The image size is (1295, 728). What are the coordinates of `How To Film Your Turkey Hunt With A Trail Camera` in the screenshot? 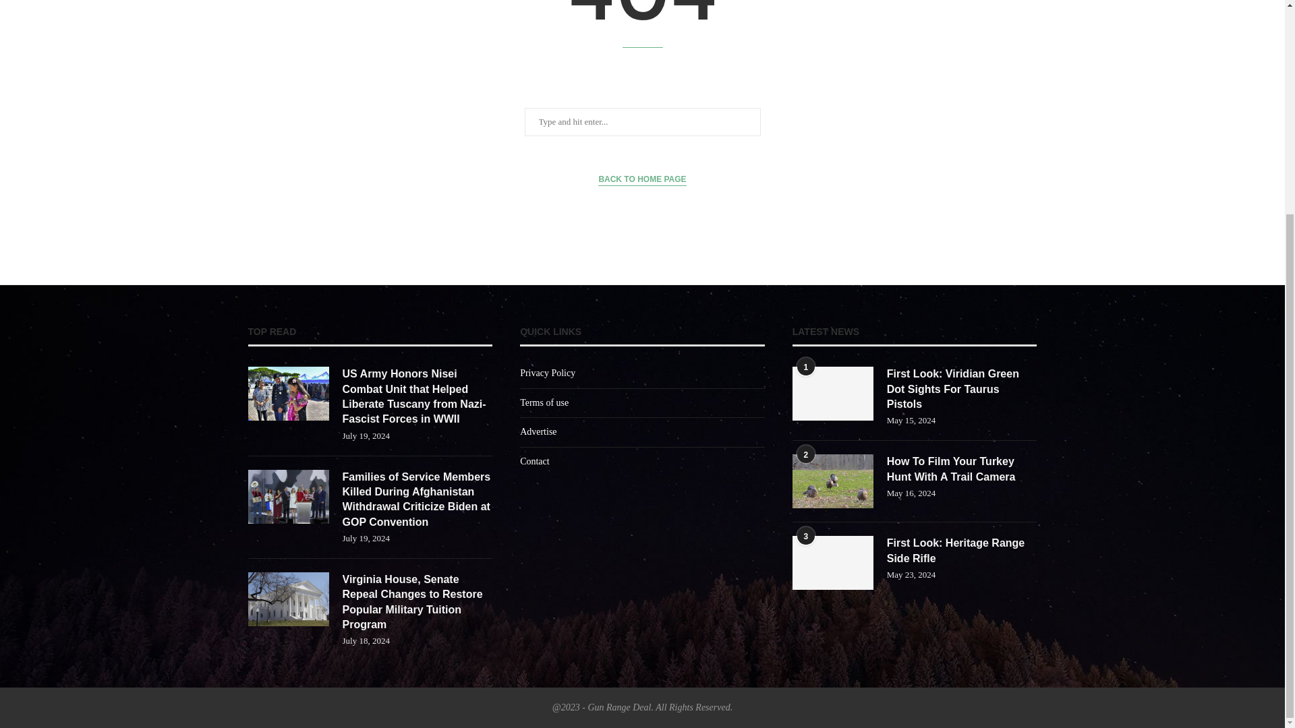 It's located at (962, 469).